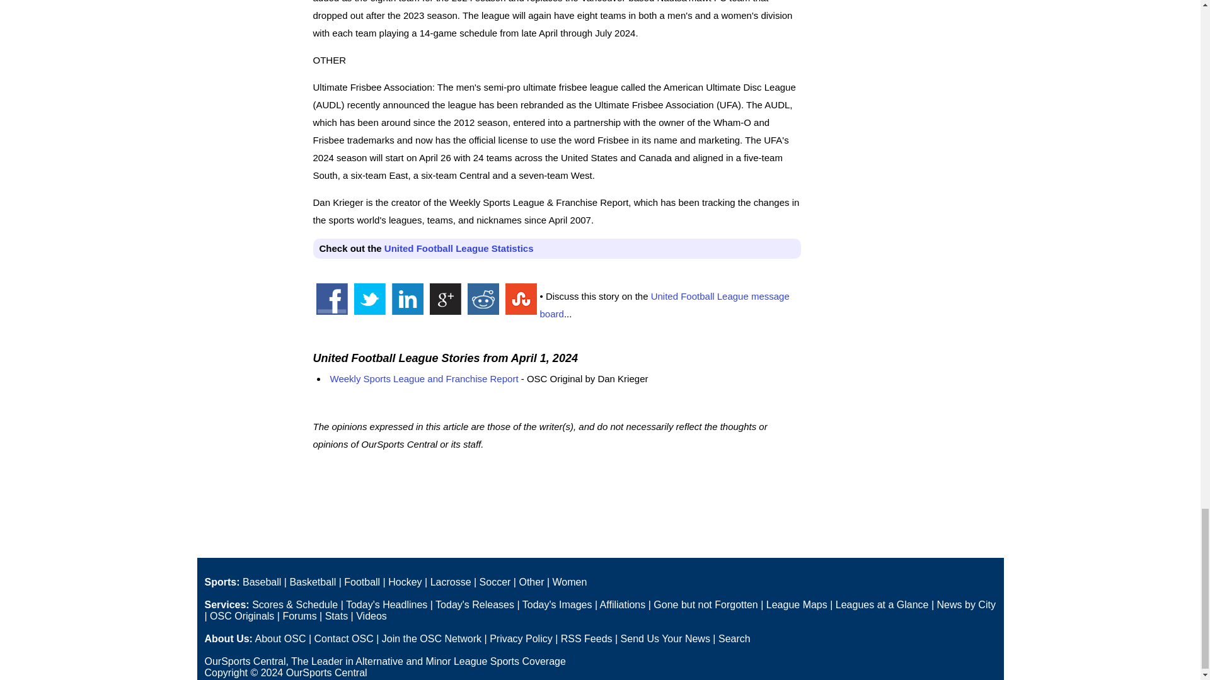 This screenshot has height=680, width=1210. I want to click on Leagues at a Glance, so click(882, 604).